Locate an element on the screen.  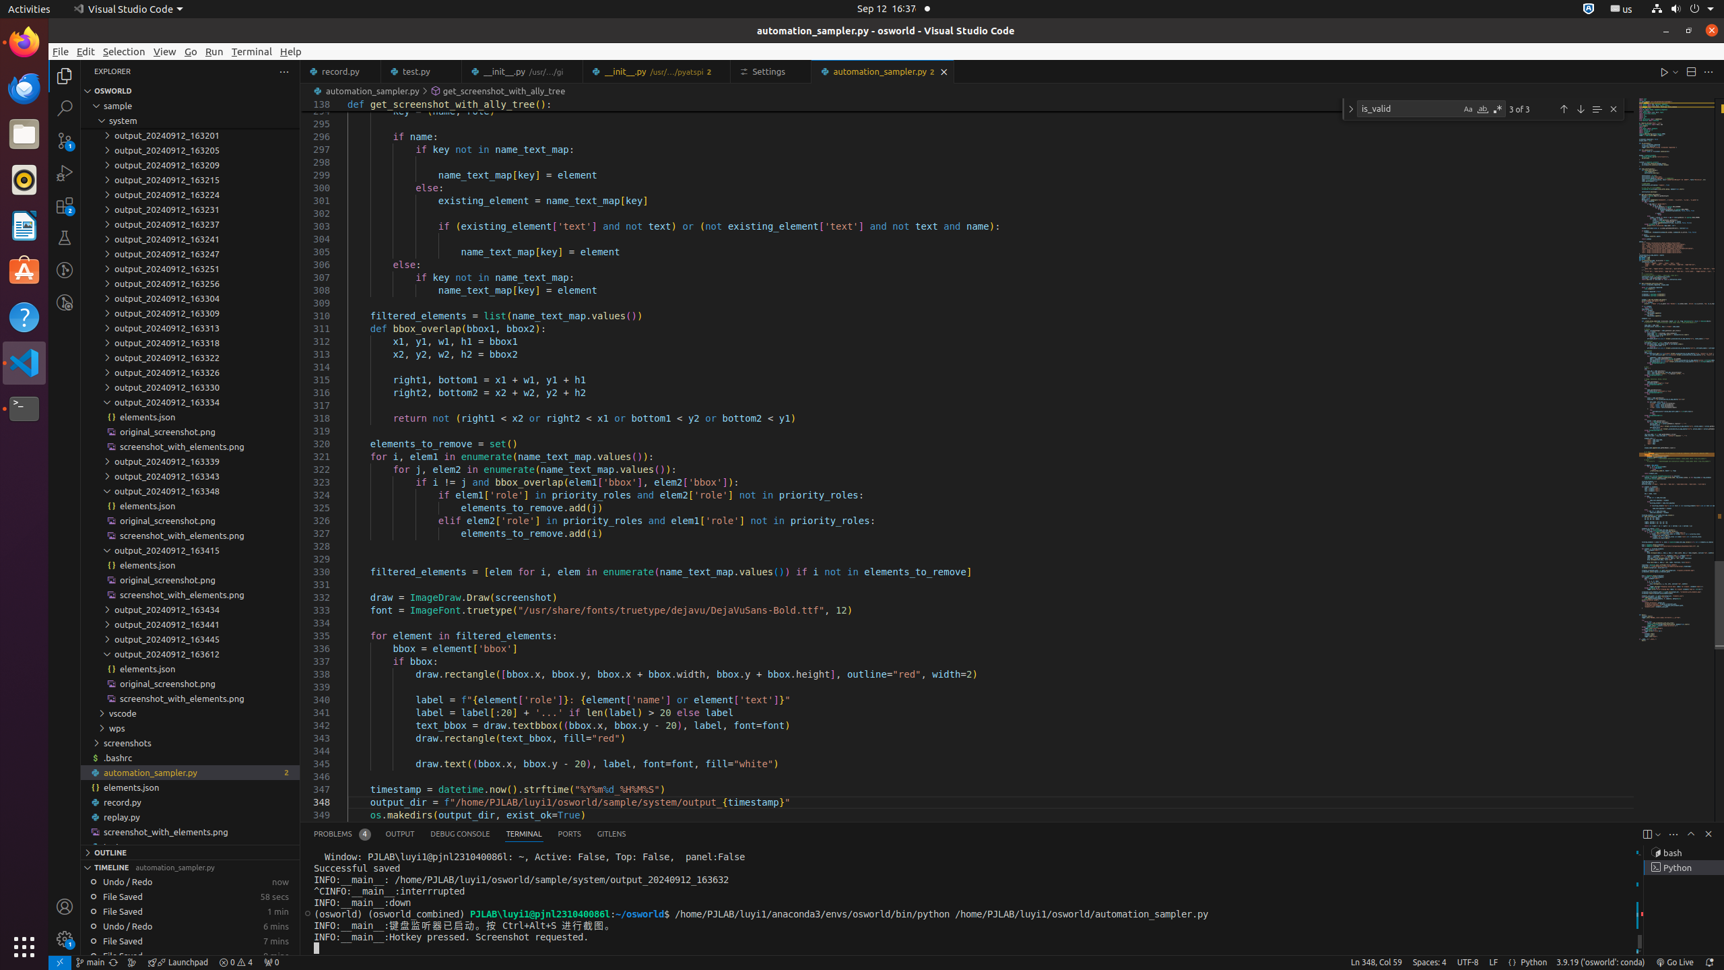
record.py is located at coordinates (190, 802).